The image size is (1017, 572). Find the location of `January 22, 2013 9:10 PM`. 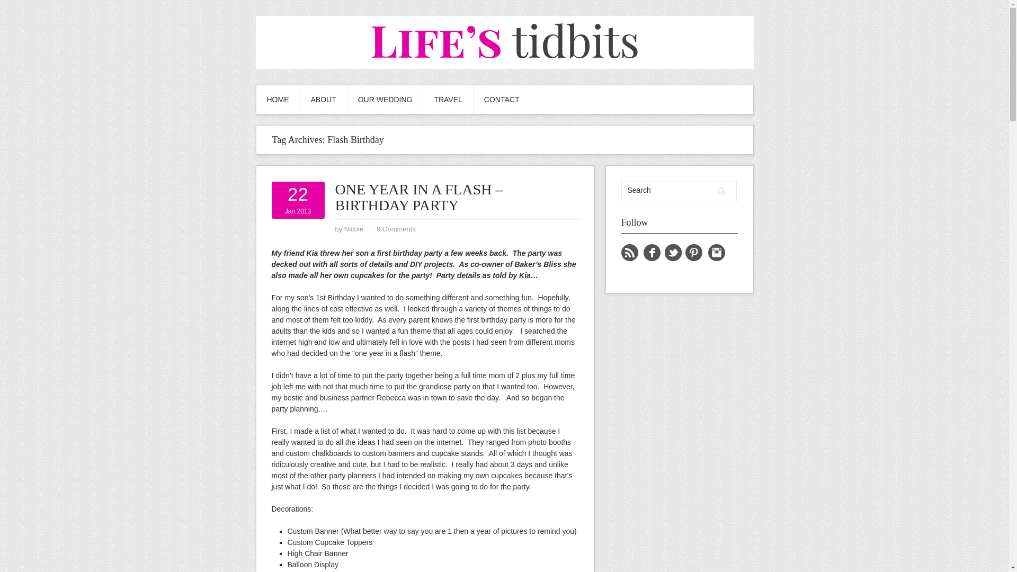

January 22, 2013 9:10 PM is located at coordinates (721, 191).